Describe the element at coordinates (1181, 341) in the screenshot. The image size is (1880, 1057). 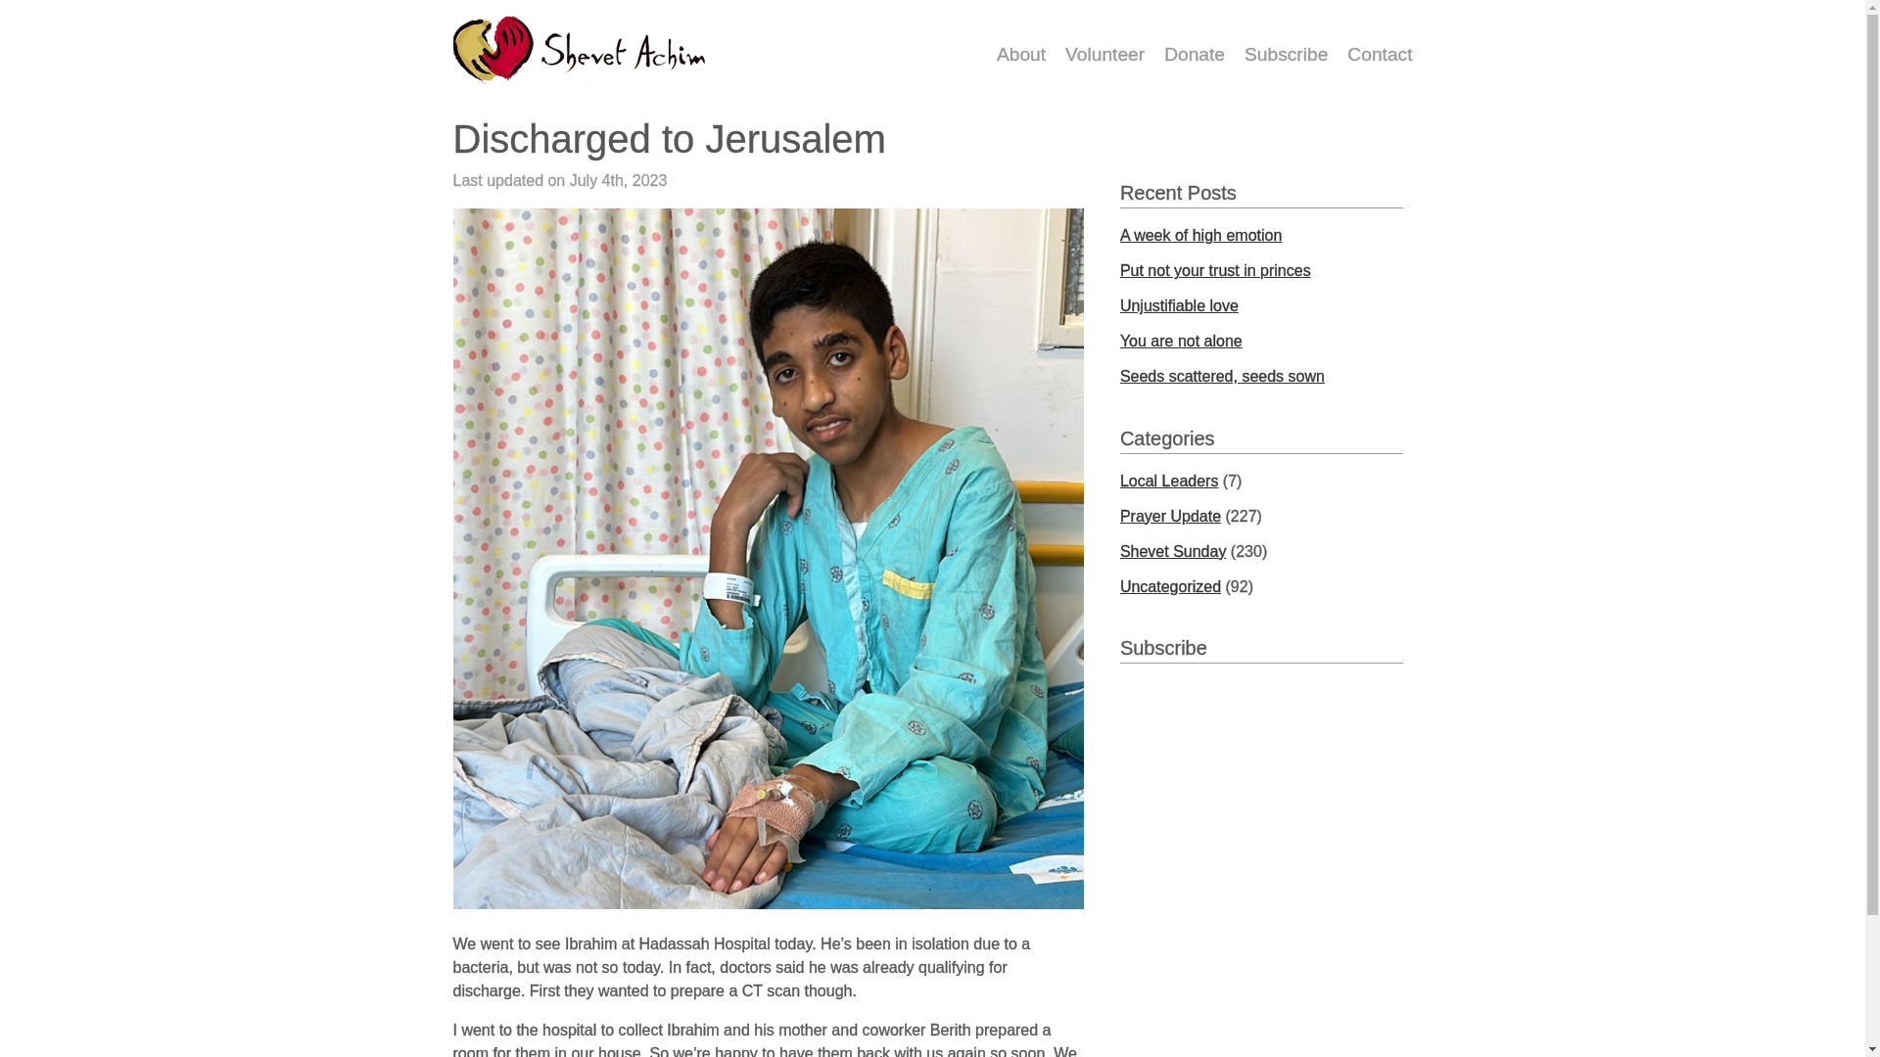
I see `You are not alone` at that location.